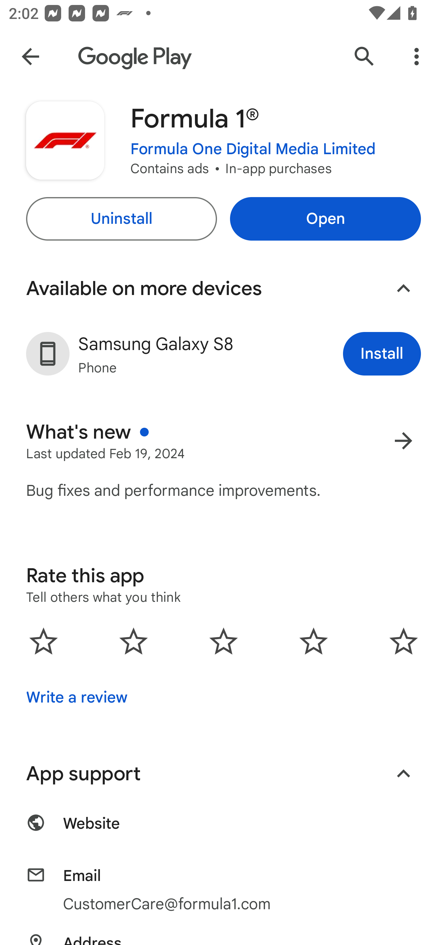 The height and width of the screenshot is (945, 447). I want to click on Available on more devices Collapse, so click(223, 288).